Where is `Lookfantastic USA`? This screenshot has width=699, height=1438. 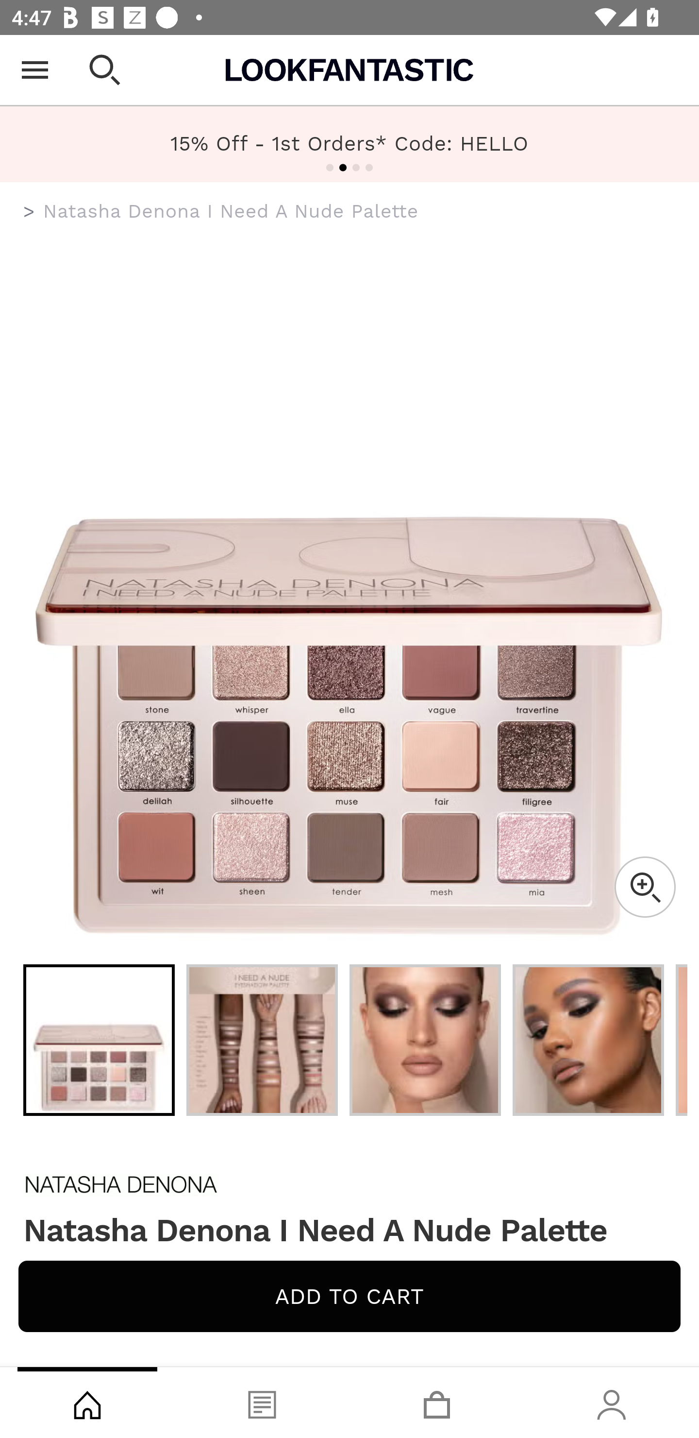
Lookfantastic USA is located at coordinates (349, 70).